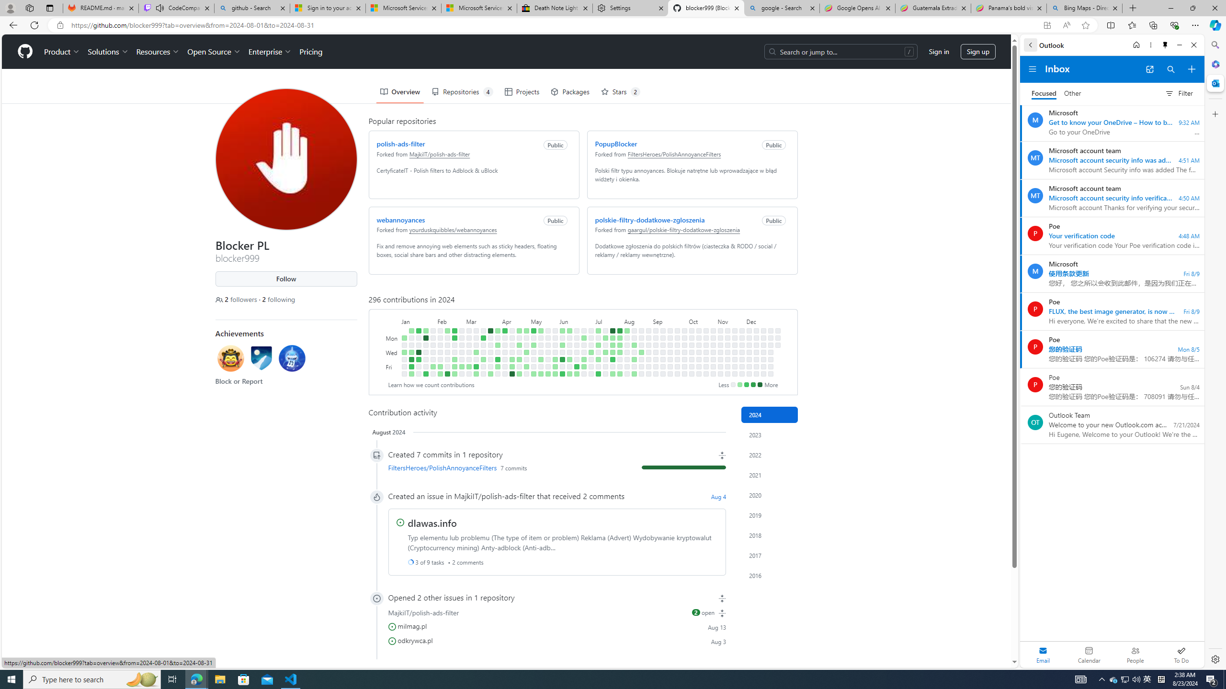  I want to click on 2 contributions on May 30th., so click(555, 359).